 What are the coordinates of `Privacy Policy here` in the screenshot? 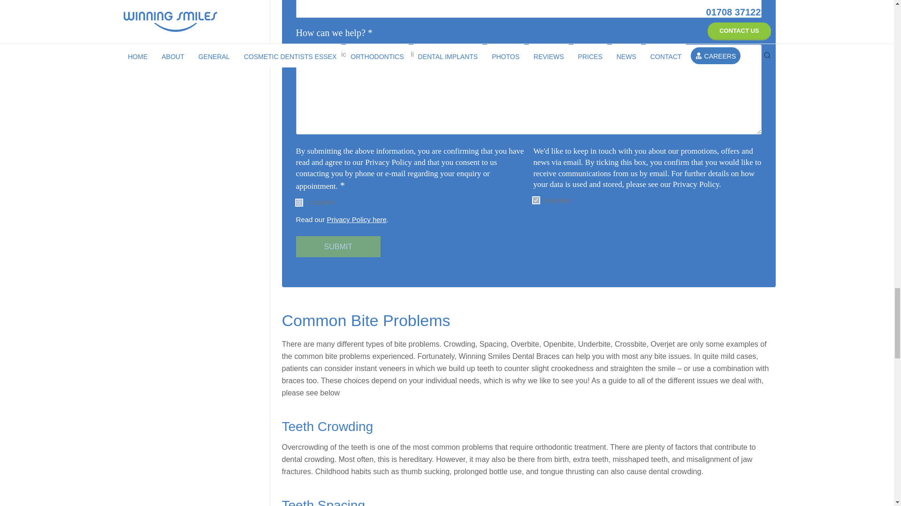 It's located at (356, 219).